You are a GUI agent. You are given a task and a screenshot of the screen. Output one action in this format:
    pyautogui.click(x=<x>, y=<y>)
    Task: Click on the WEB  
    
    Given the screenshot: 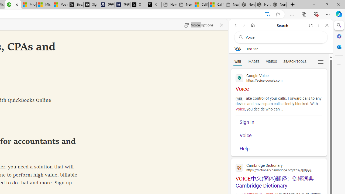 What is the action you would take?
    pyautogui.click(x=238, y=61)
    